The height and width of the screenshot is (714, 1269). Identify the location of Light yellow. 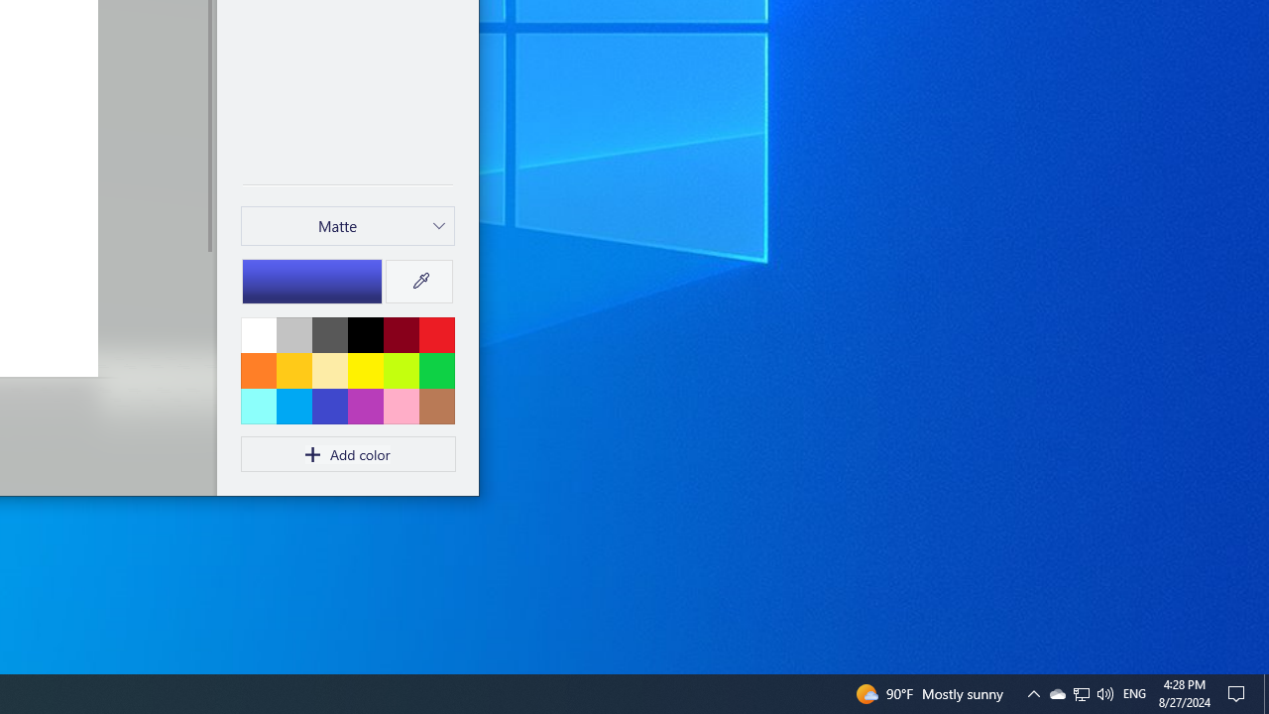
(329, 370).